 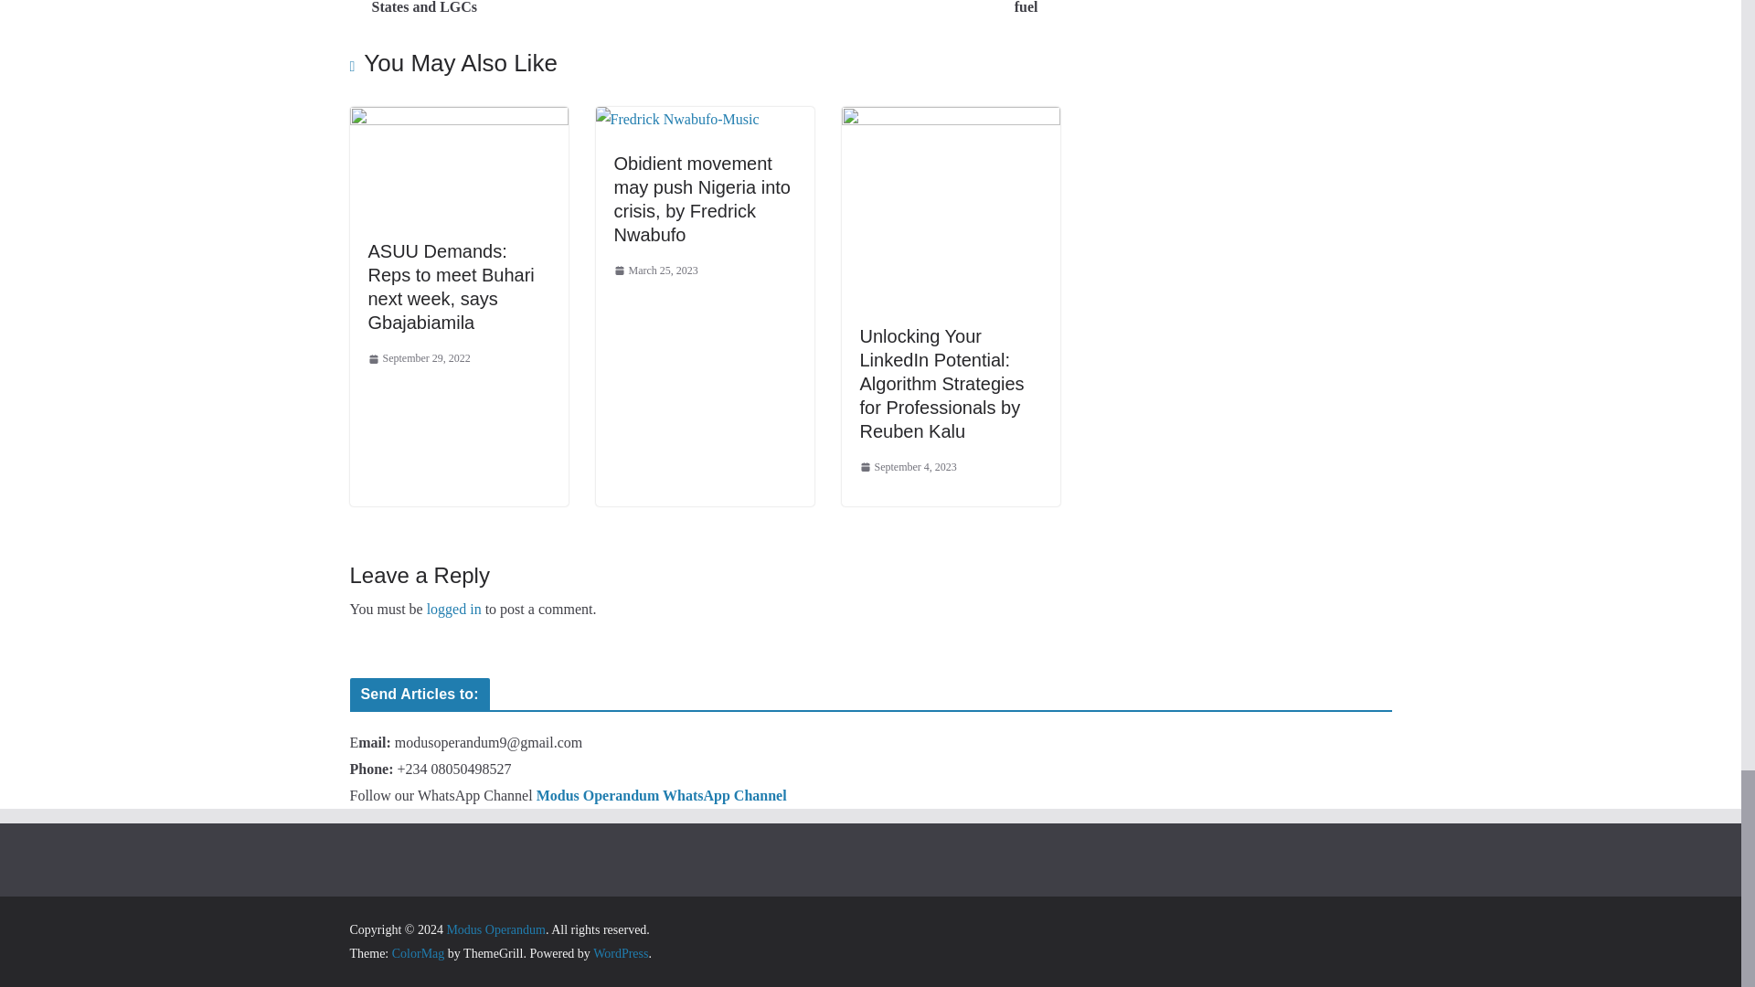 I want to click on OPC raises alarm over high cost of oil, gas, aviation fuel, so click(x=887, y=10).